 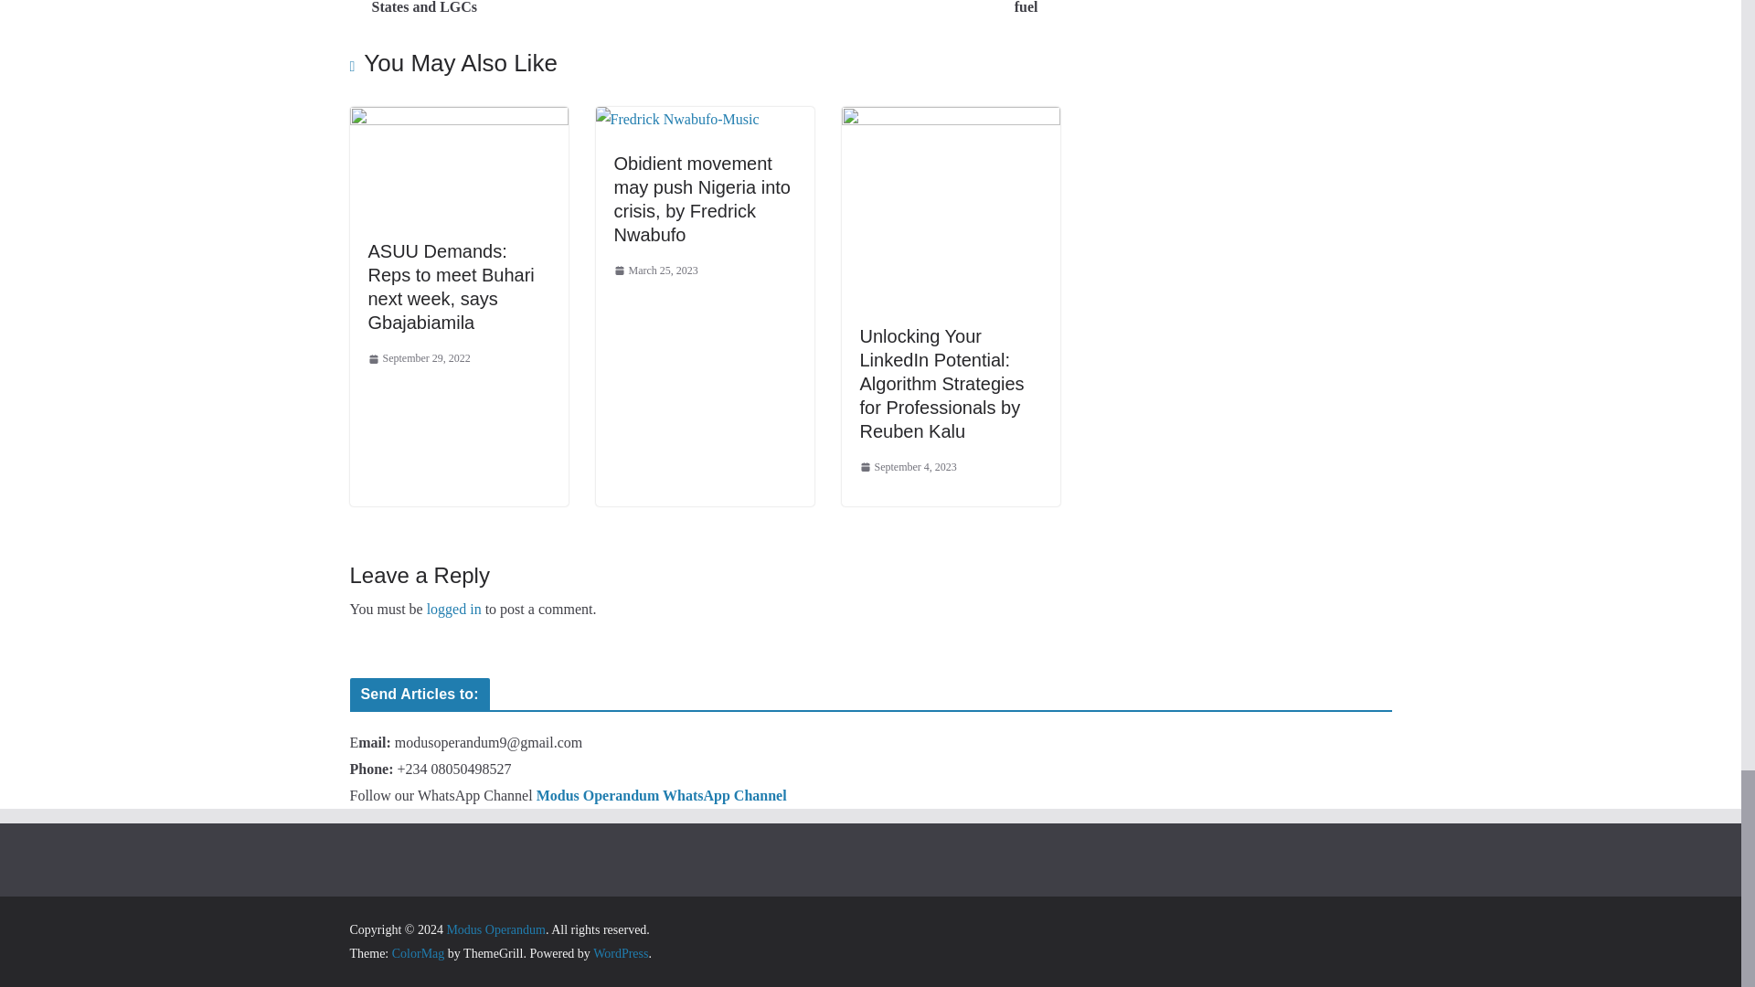 I want to click on OPC raises alarm over high cost of oil, gas, aviation fuel, so click(x=887, y=10).